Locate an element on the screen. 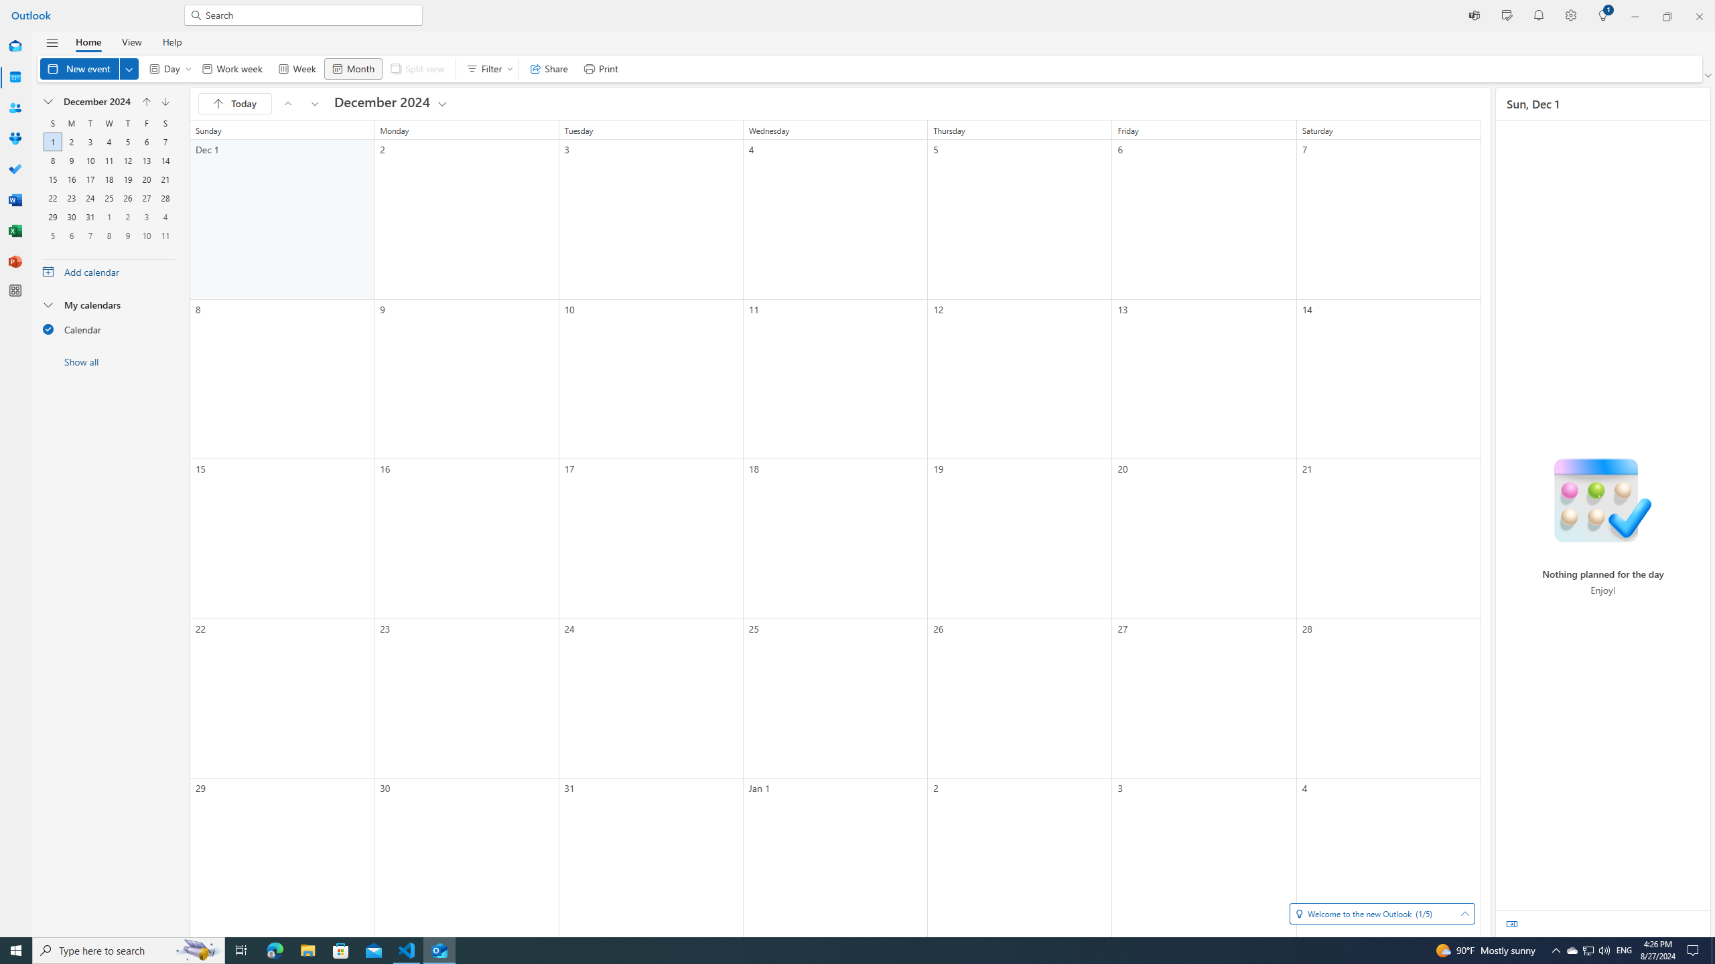  Search highlights icon opens search home window is located at coordinates (198, 951).